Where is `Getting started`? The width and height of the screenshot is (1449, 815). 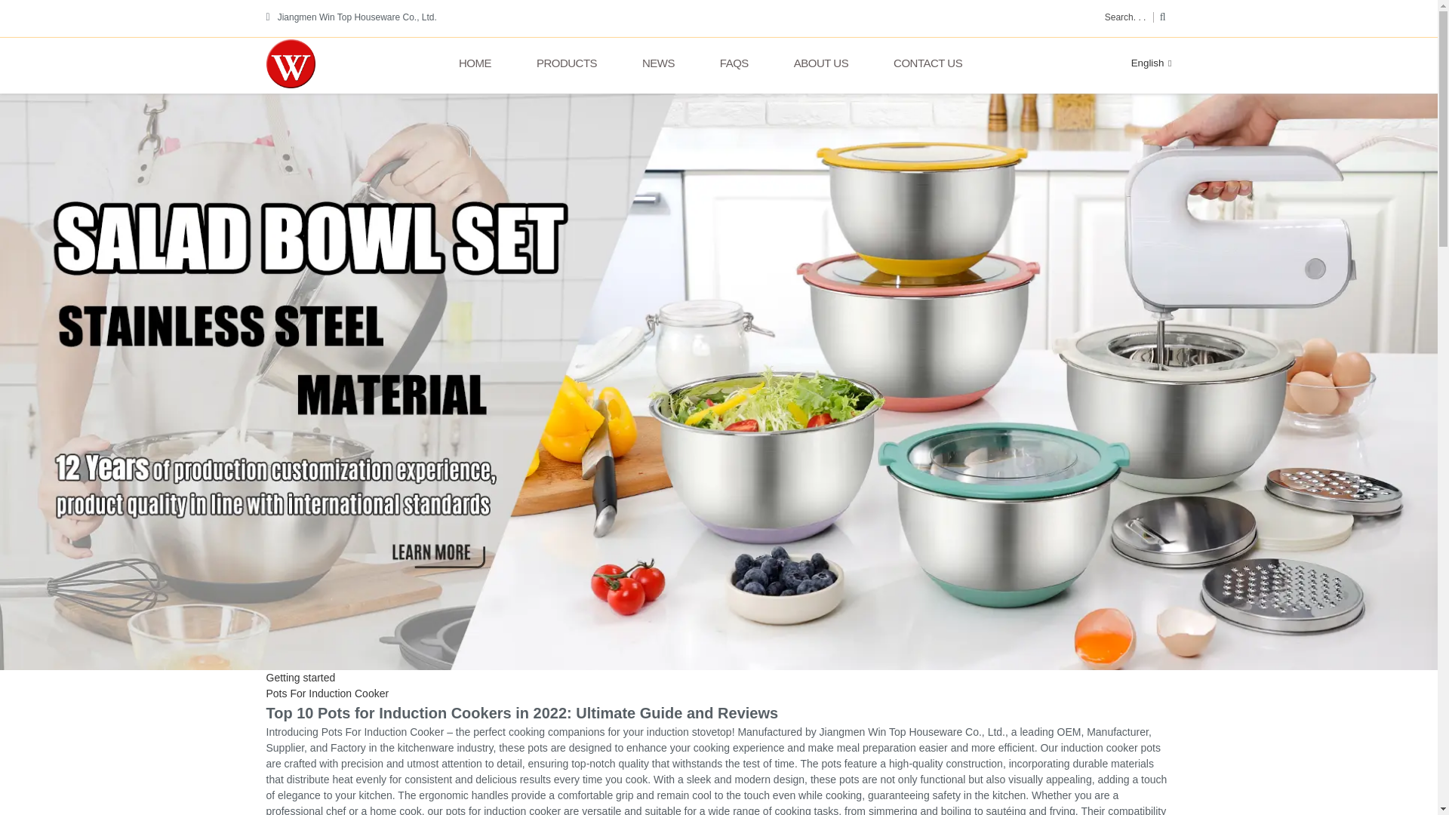
Getting started is located at coordinates (300, 678).